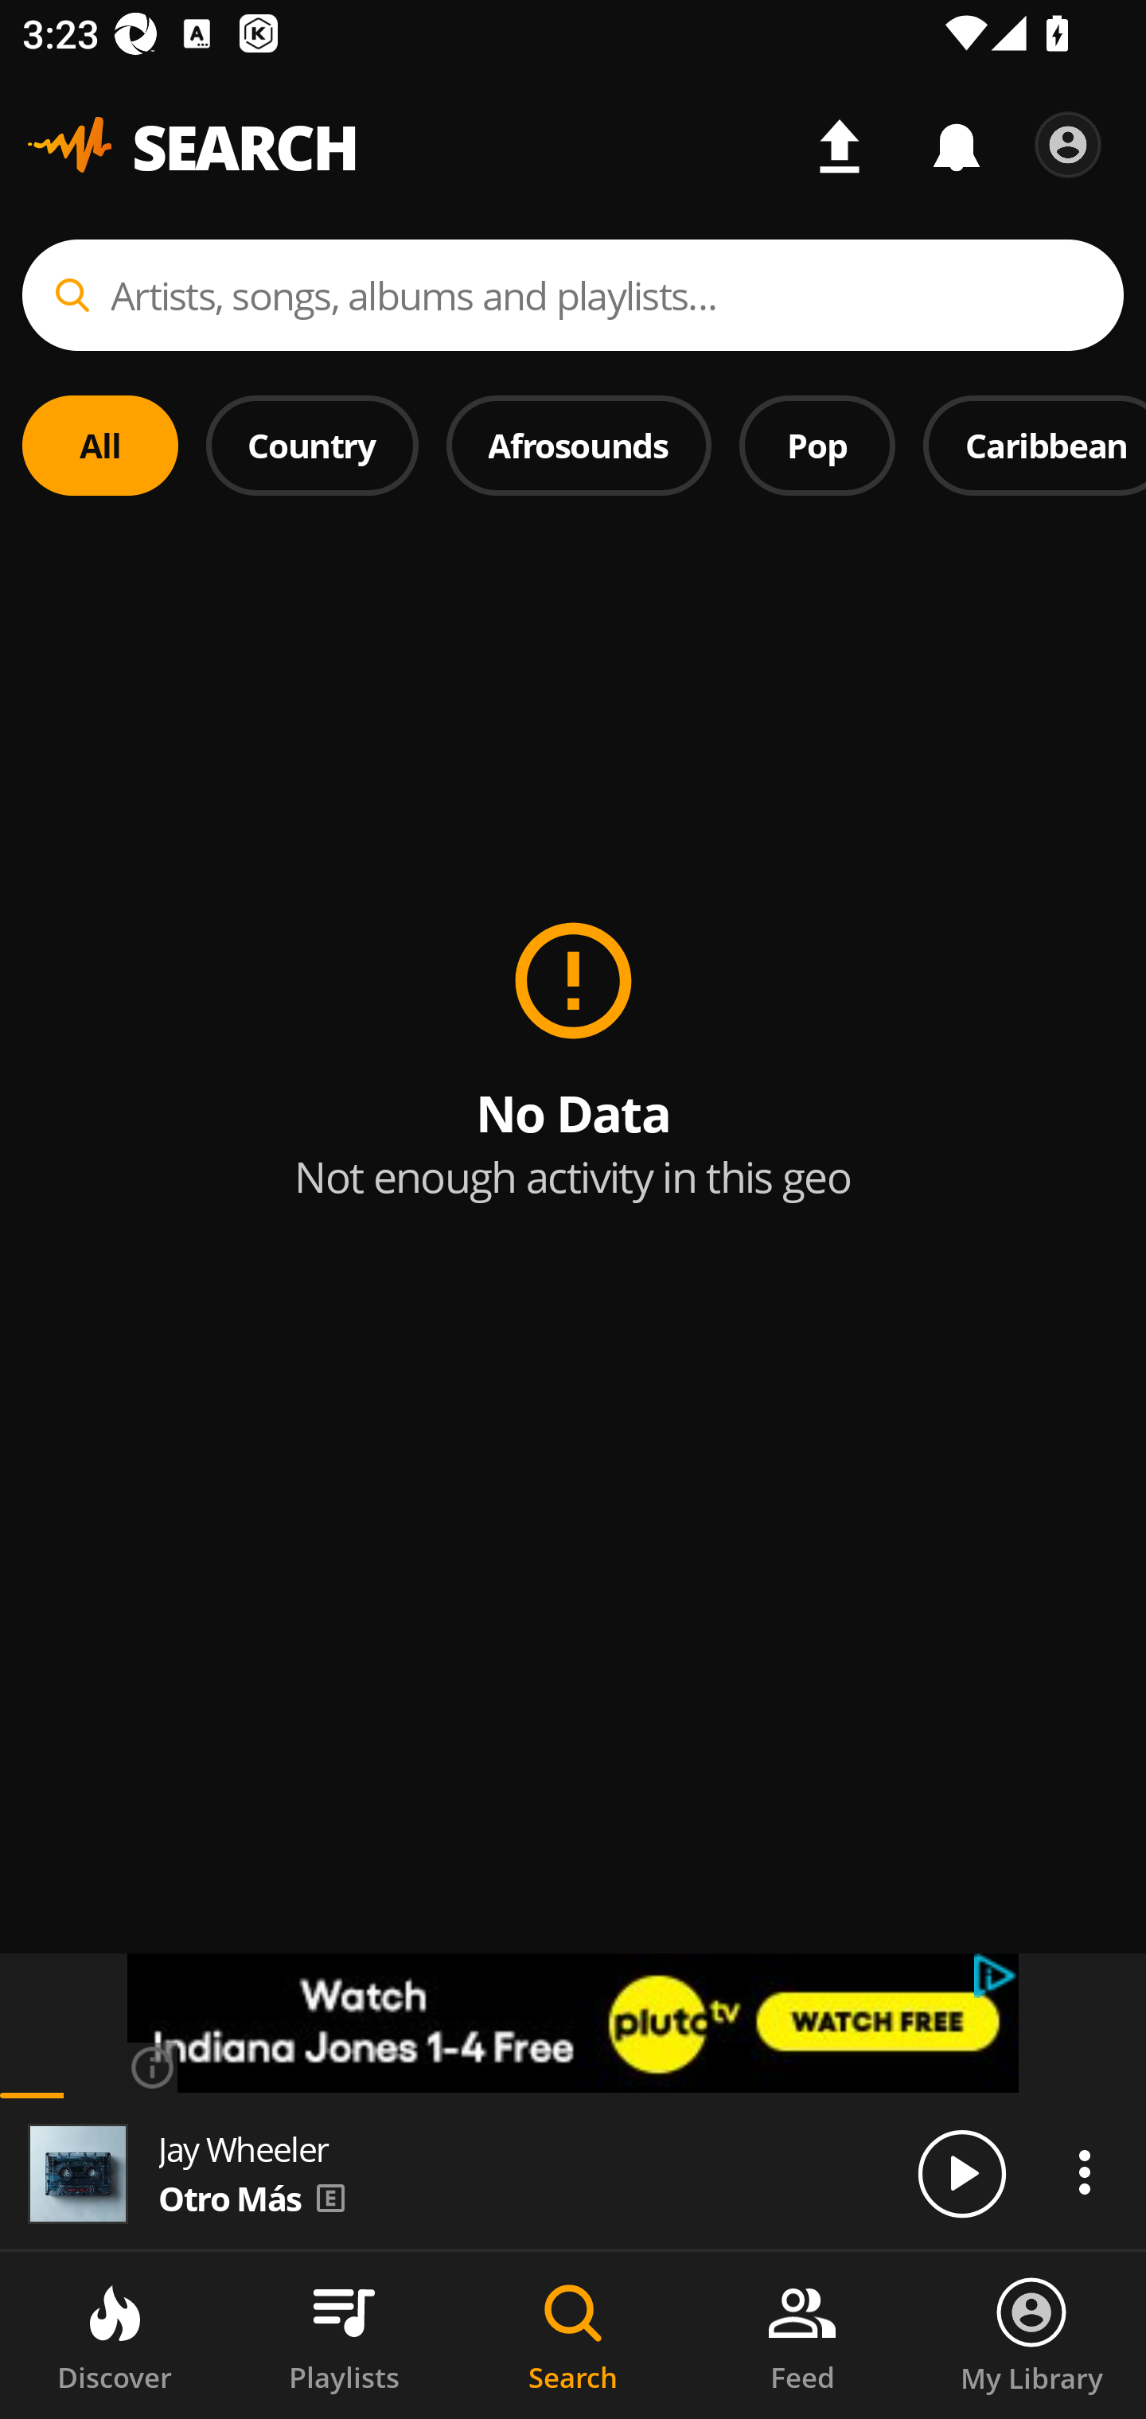 This screenshot has height=2419, width=1146. What do you see at coordinates (1068, 145) in the screenshot?
I see `Settings` at bounding box center [1068, 145].